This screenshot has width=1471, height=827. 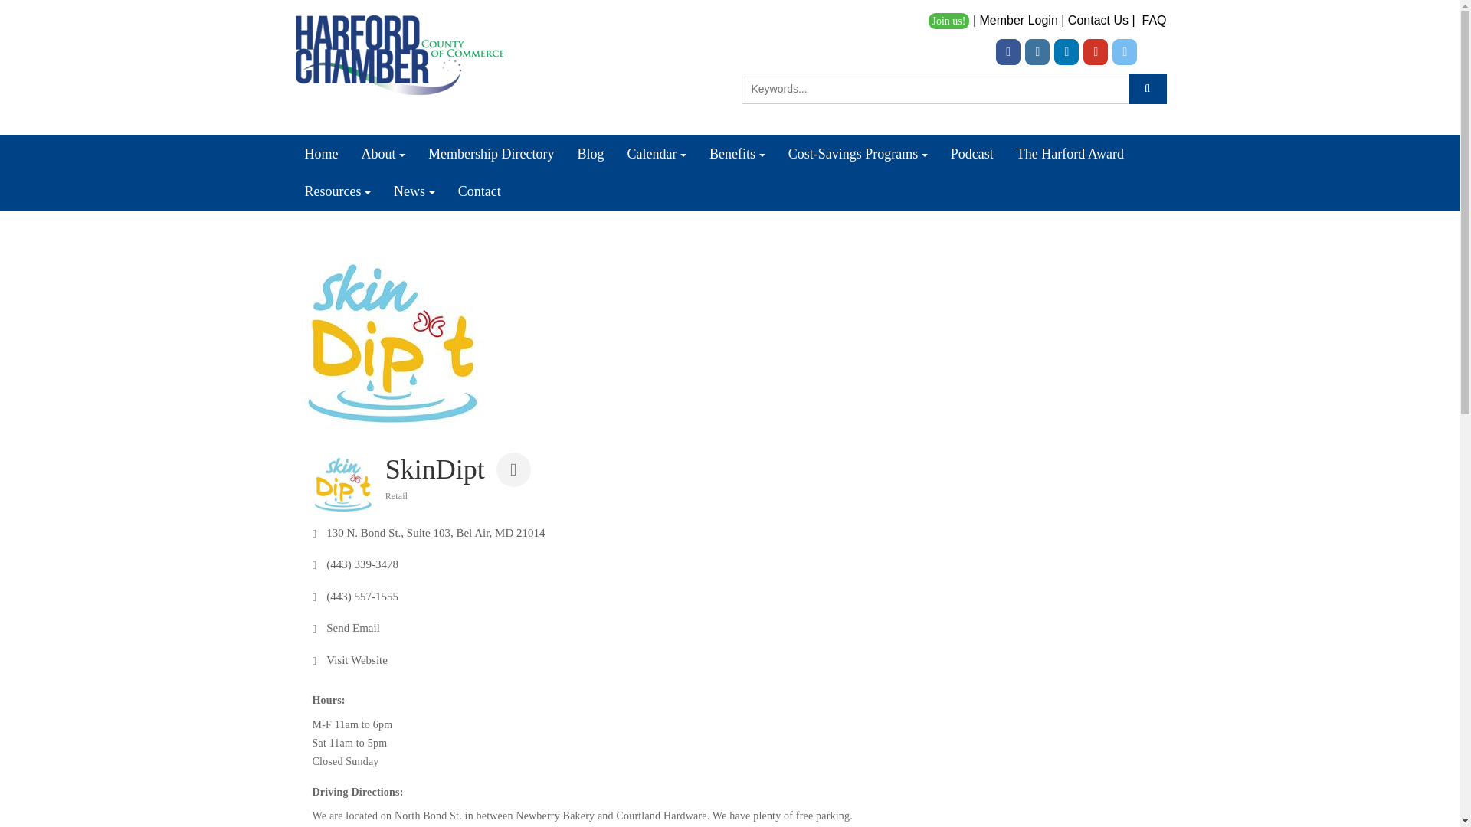 I want to click on Harford County Chamber of Commerce on Facebook, so click(x=1008, y=52).